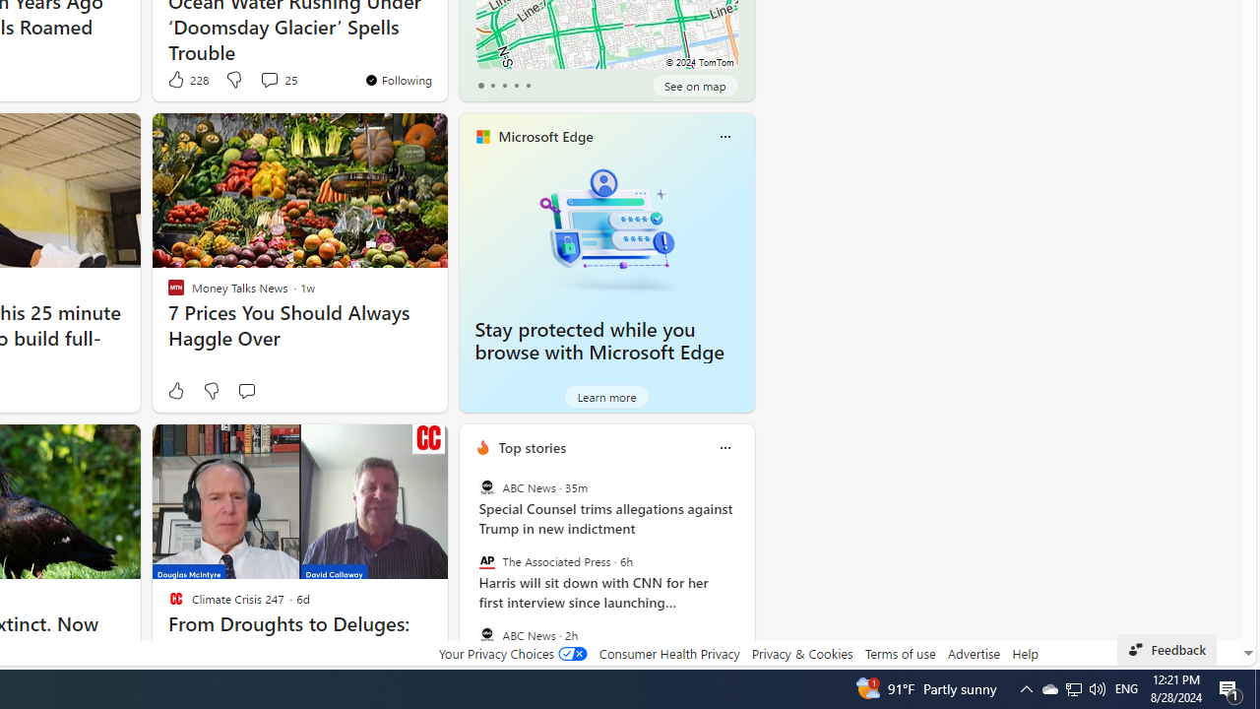 Image resolution: width=1260 pixels, height=709 pixels. Describe the element at coordinates (532, 447) in the screenshot. I see `Top stories` at that location.